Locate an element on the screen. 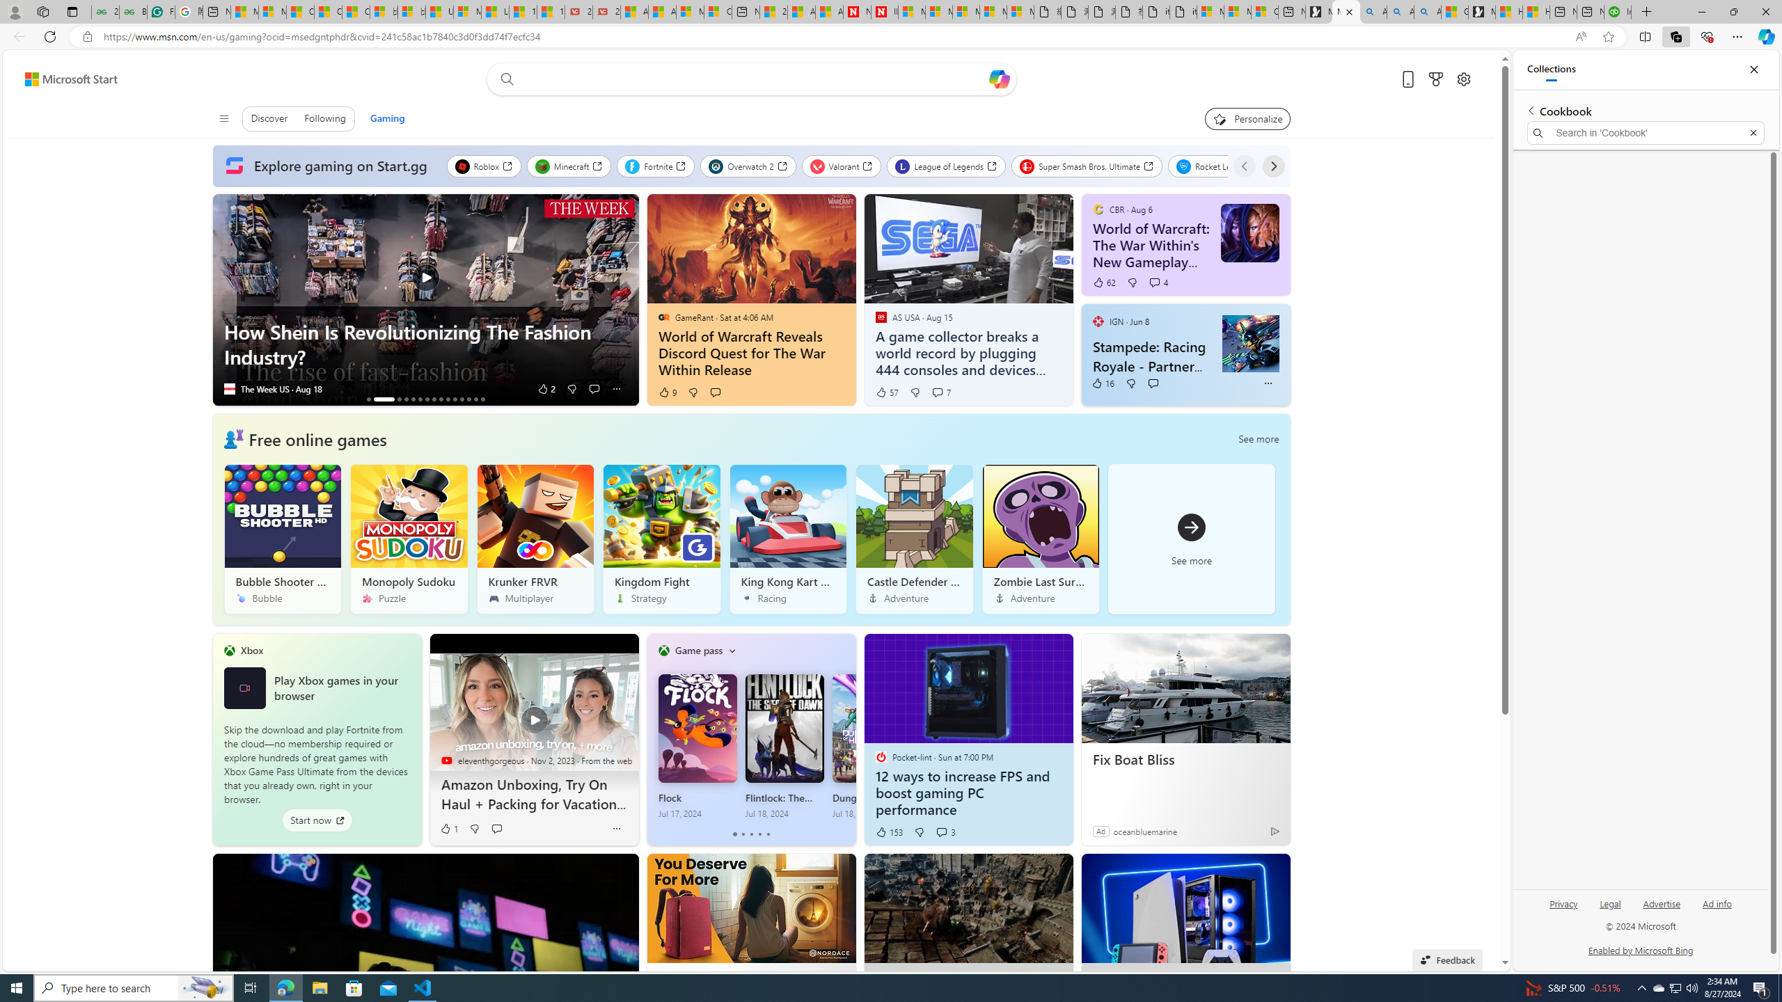 Image resolution: width=1782 pixels, height=1002 pixels. Stampede: Racing Royale - Partner Spotlight | IGN Live is located at coordinates (1154, 356).